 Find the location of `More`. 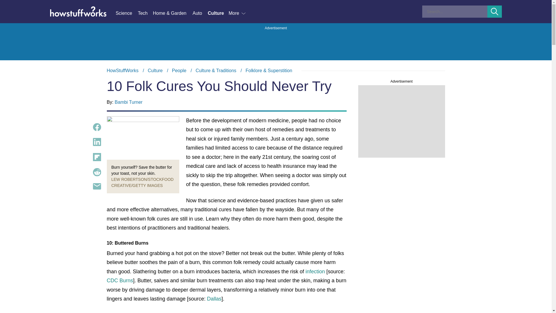

More is located at coordinates (237, 13).